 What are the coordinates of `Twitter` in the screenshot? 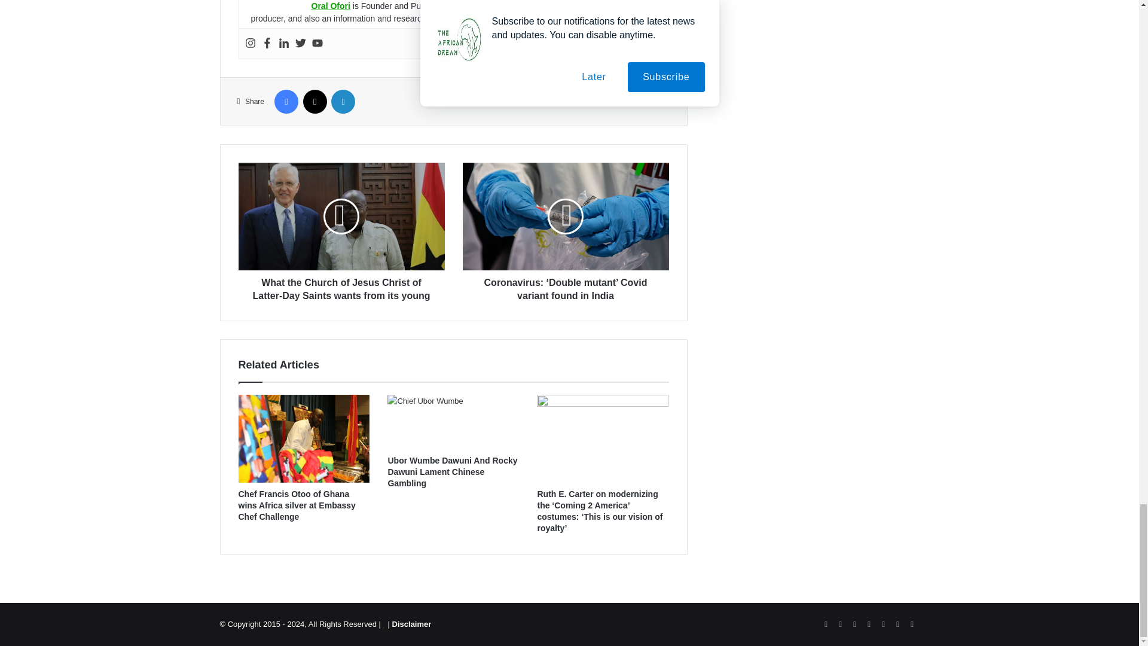 It's located at (300, 43).